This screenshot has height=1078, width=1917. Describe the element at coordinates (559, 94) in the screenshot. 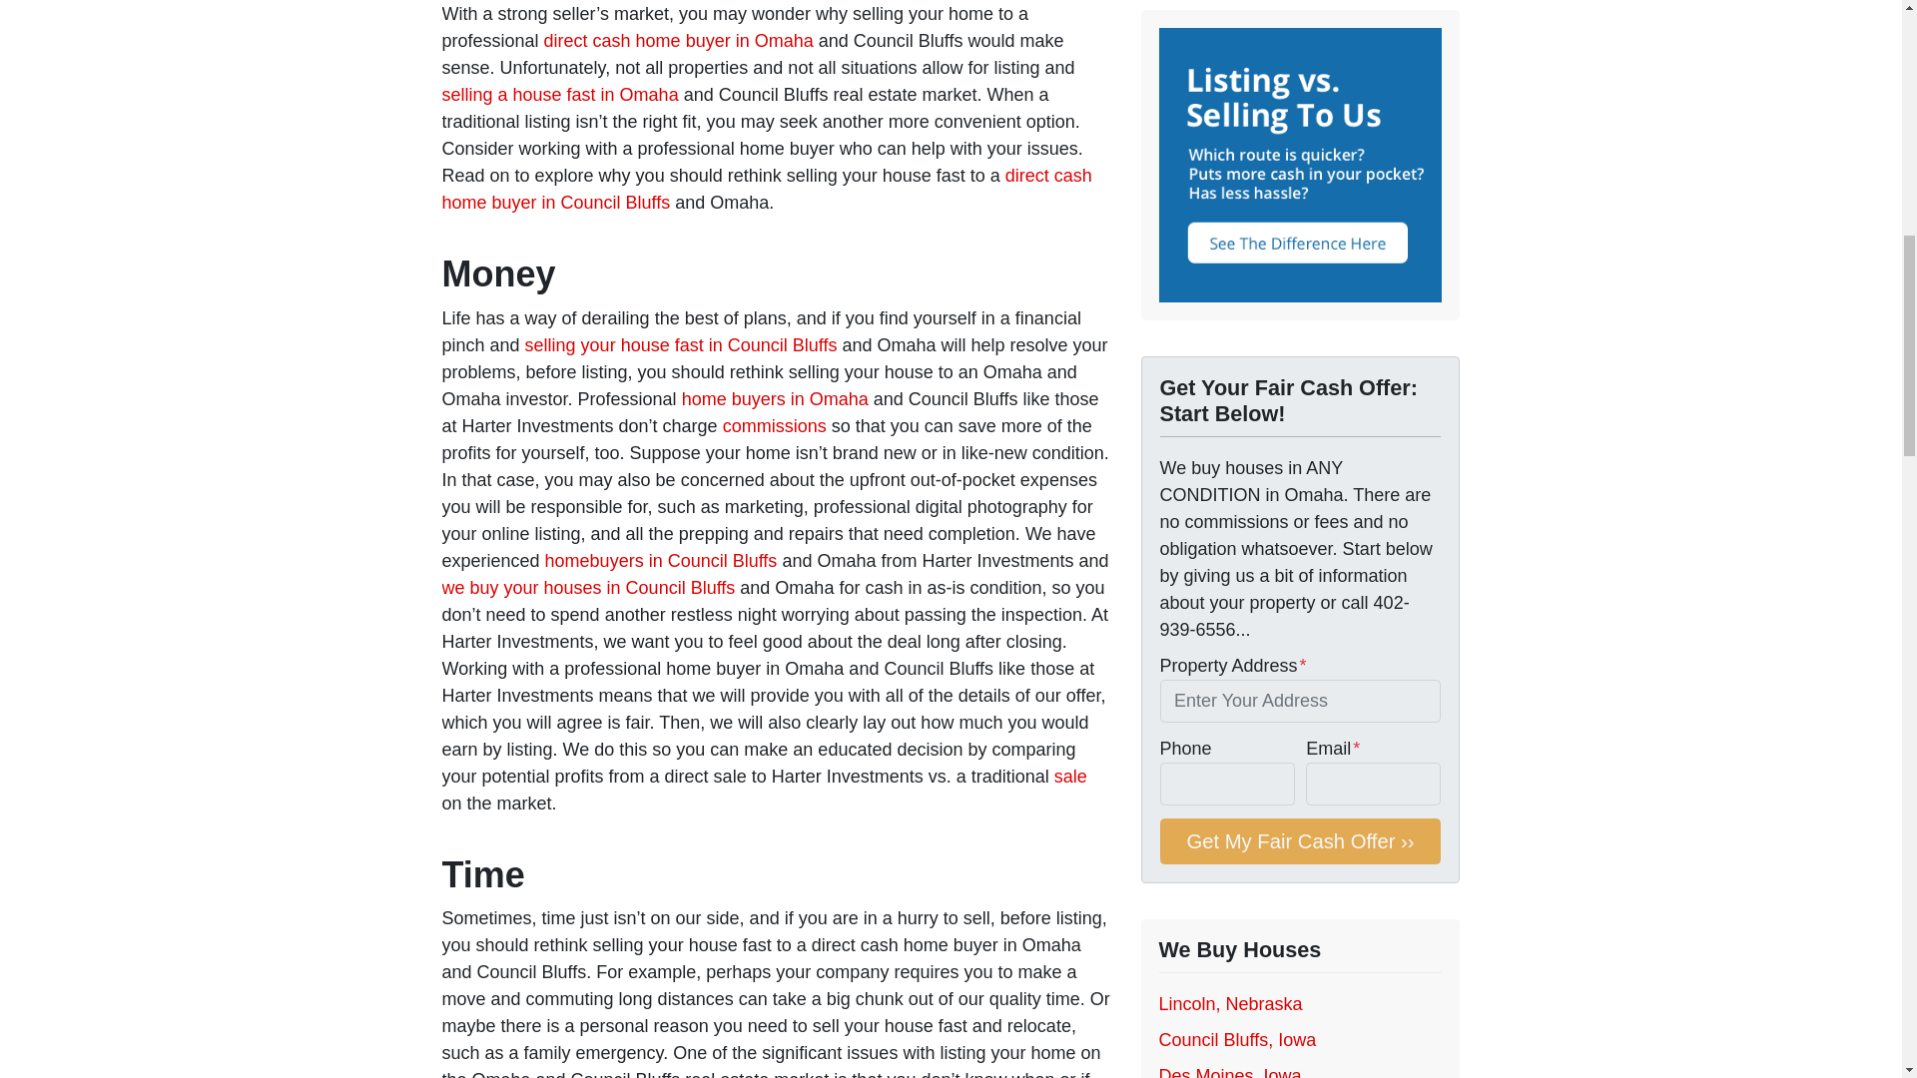

I see `selling a house fast in Omaha` at that location.